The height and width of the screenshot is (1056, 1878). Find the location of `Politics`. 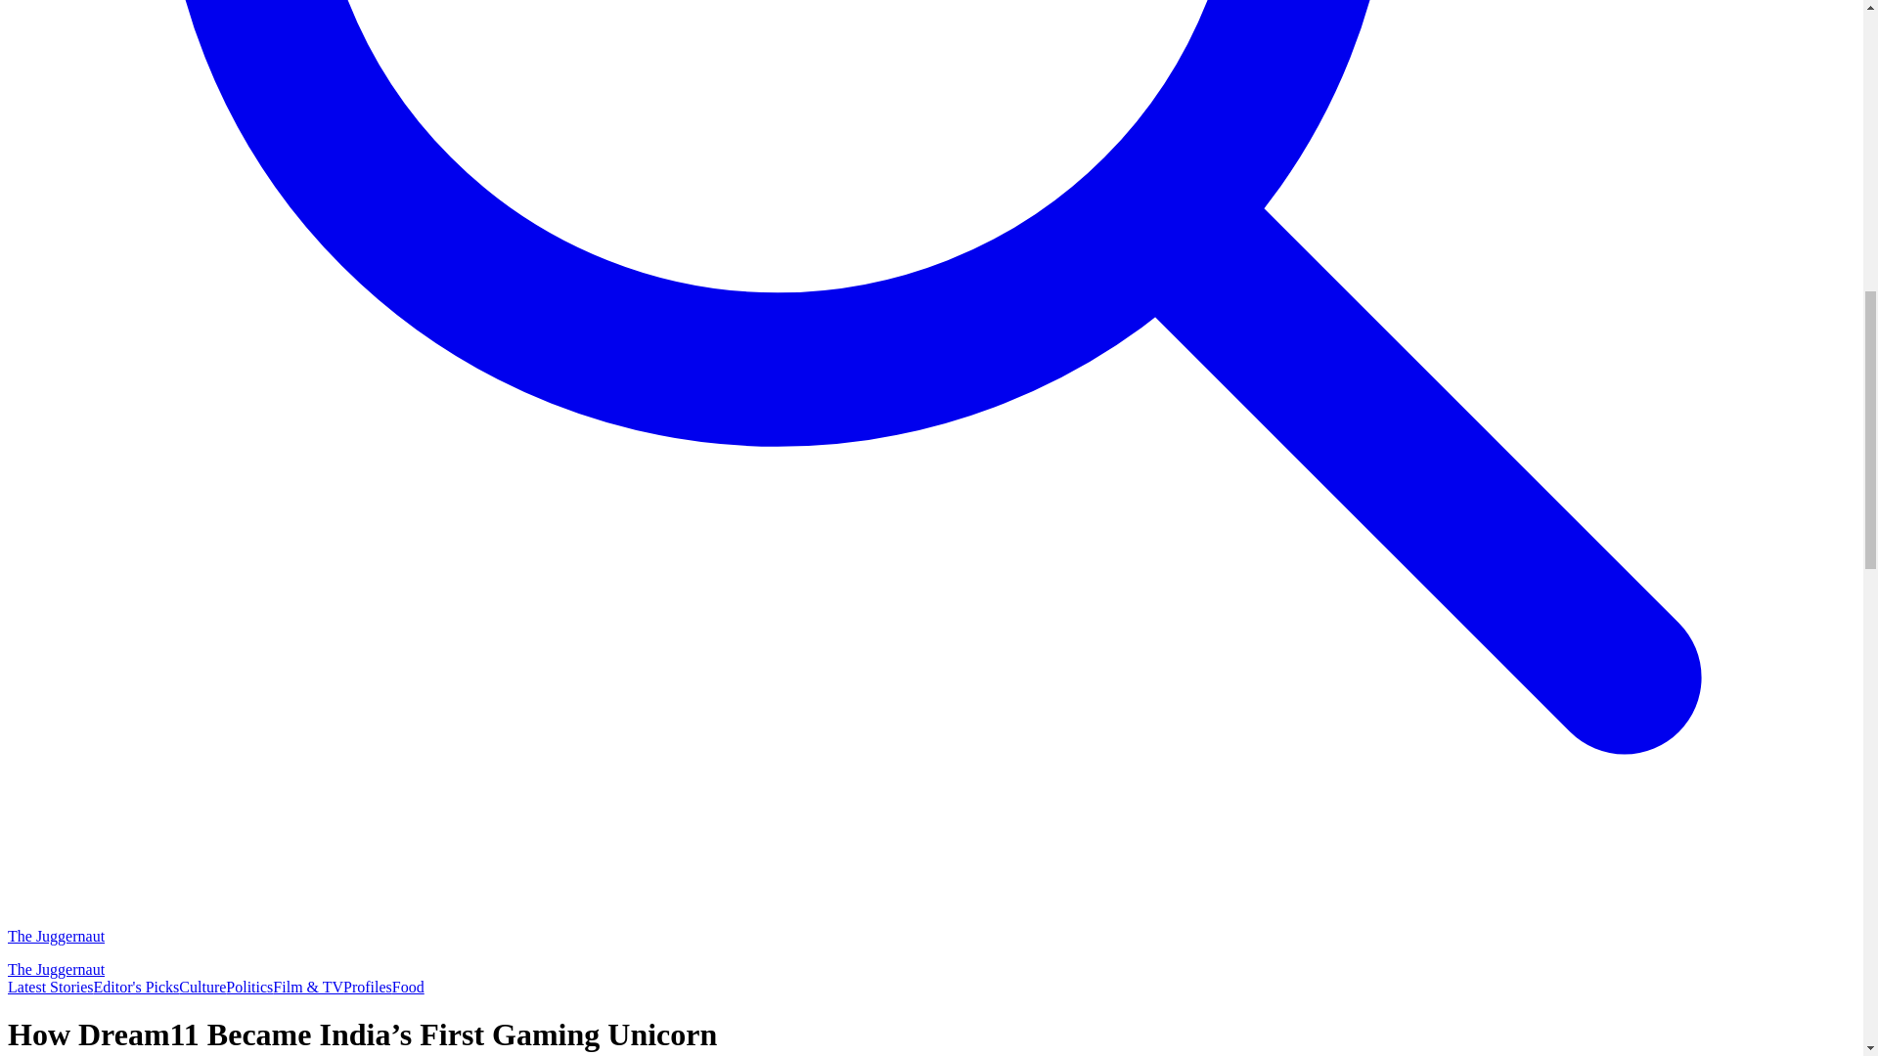

Politics is located at coordinates (248, 988).